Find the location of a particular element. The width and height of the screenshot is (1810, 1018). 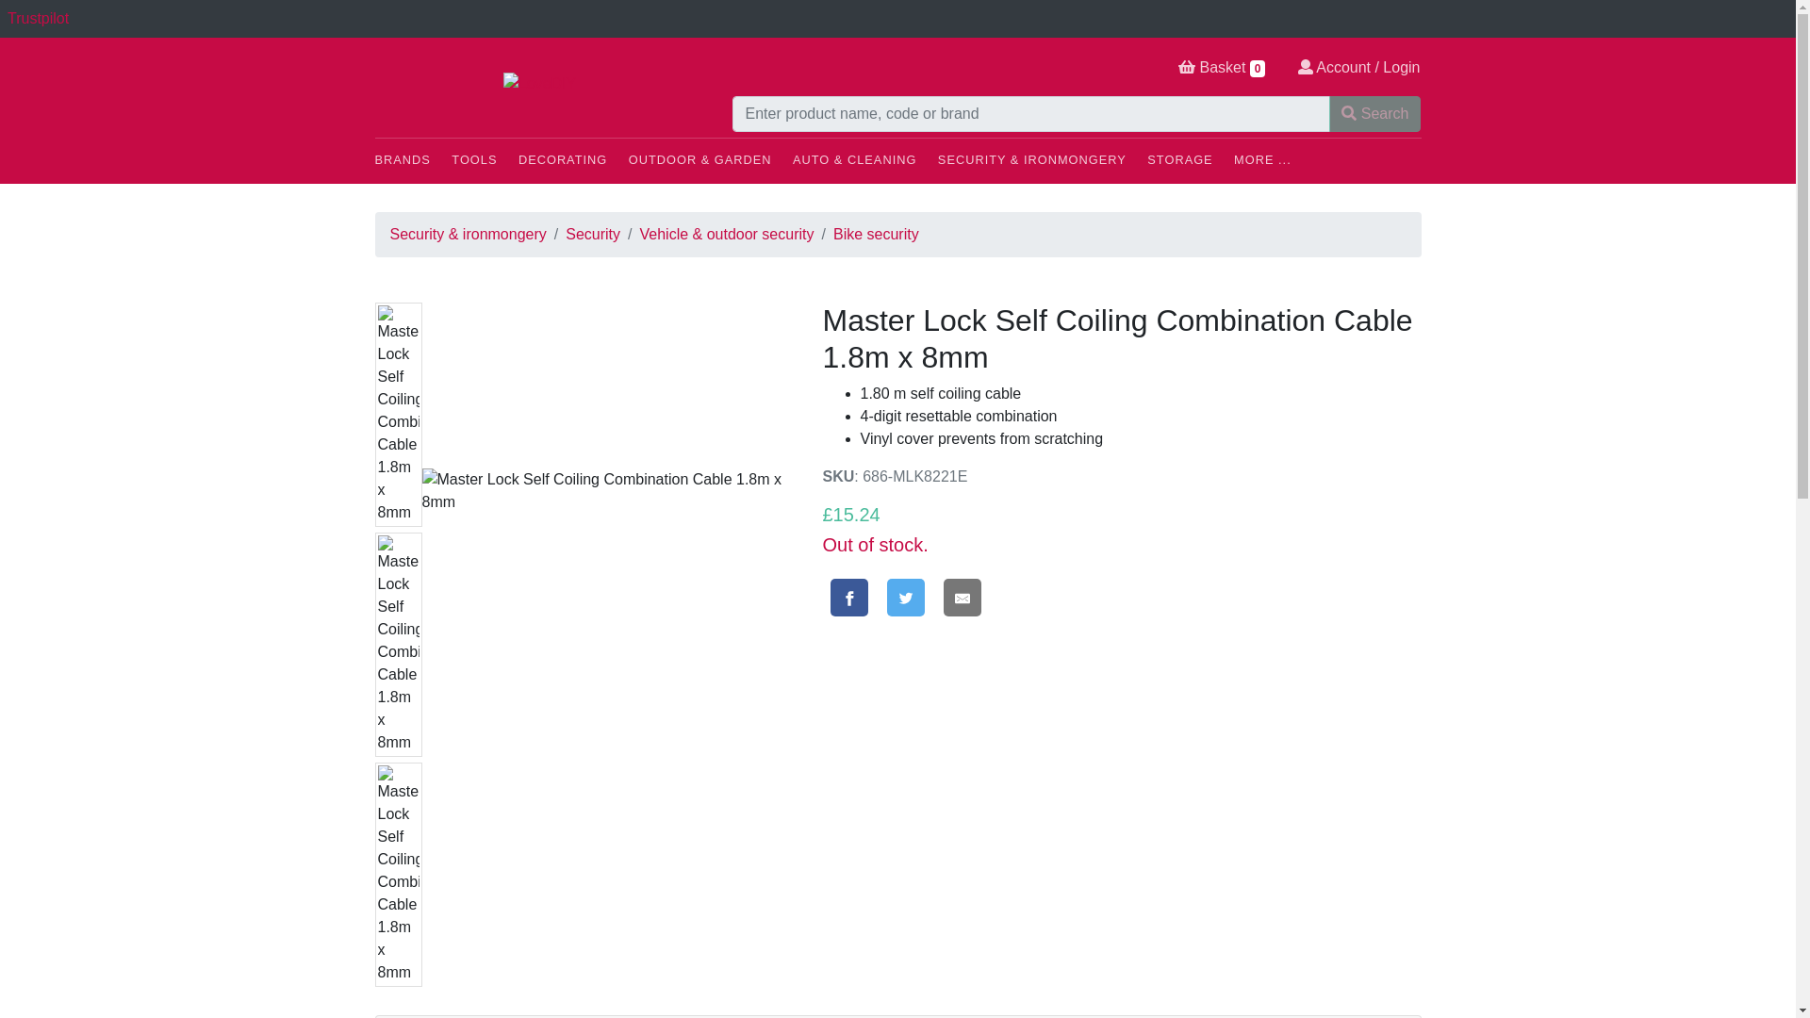

Trustpilot is located at coordinates (38, 18).